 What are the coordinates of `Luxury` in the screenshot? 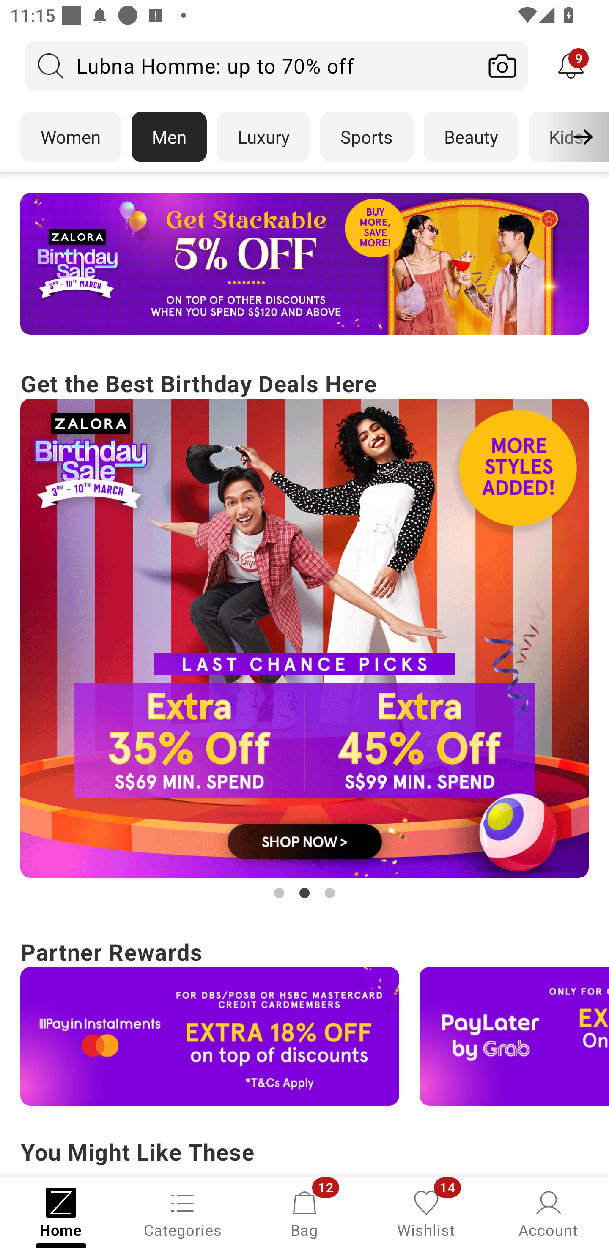 It's located at (263, 137).